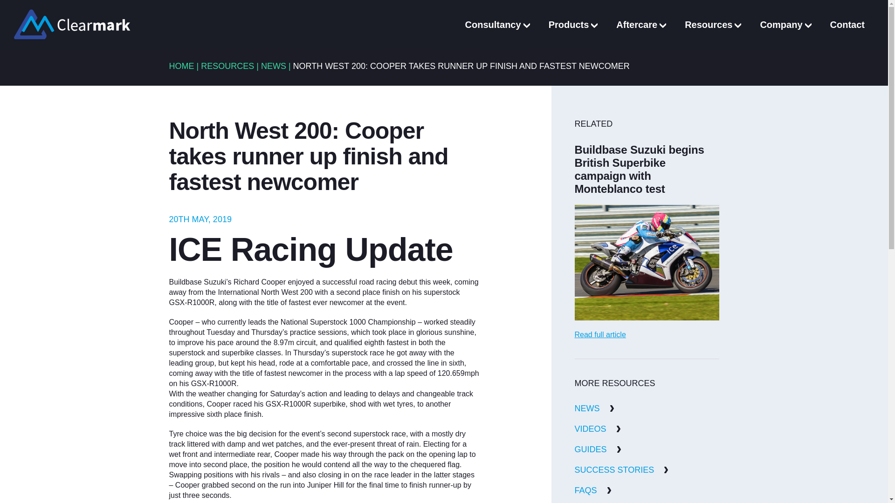 The image size is (895, 503). I want to click on VIDEOS, so click(597, 429).